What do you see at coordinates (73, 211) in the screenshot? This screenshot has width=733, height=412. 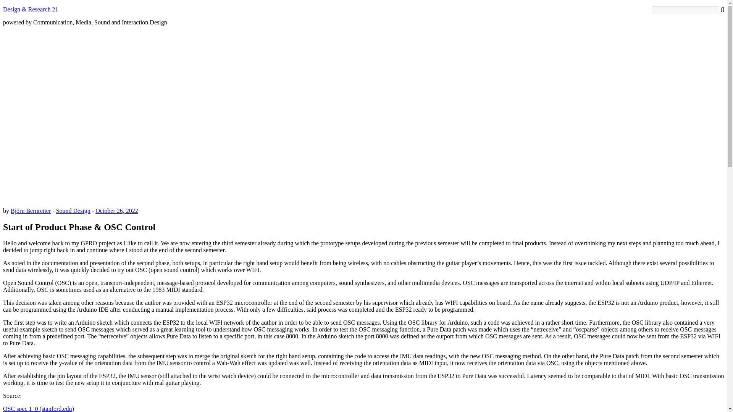 I see `Sound Design` at bounding box center [73, 211].